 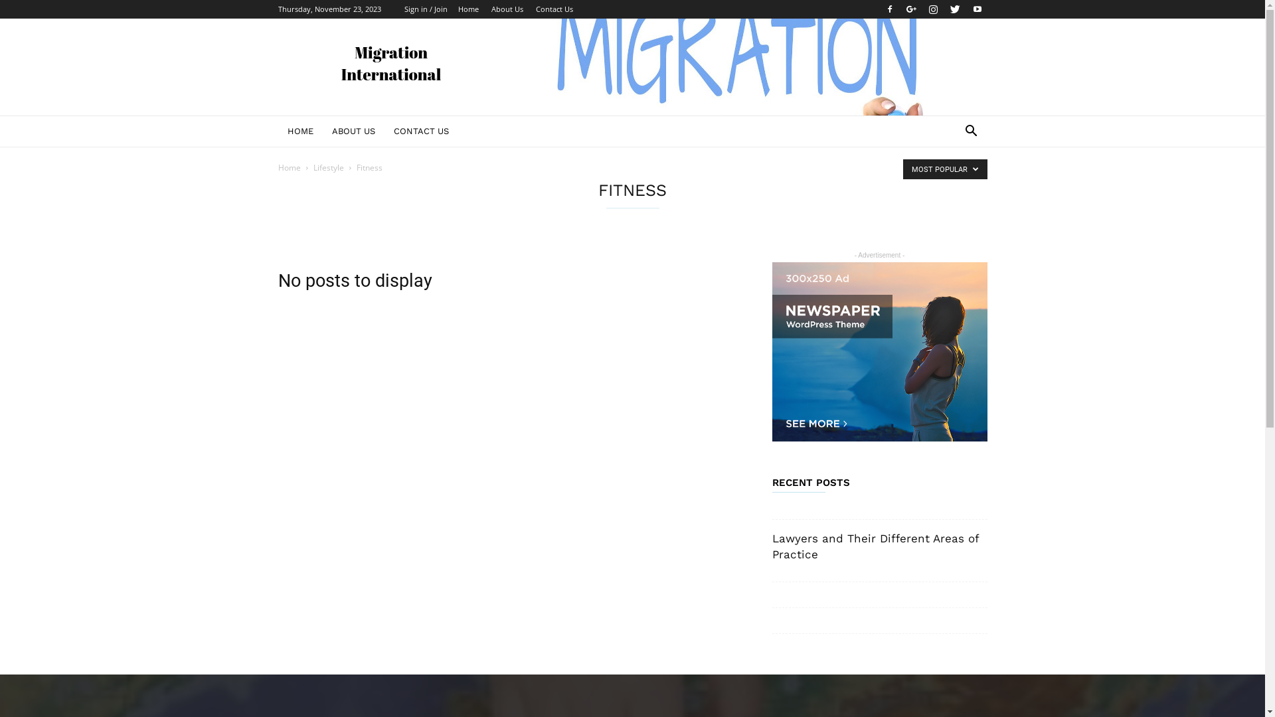 What do you see at coordinates (933, 9) in the screenshot?
I see `Instagram` at bounding box center [933, 9].